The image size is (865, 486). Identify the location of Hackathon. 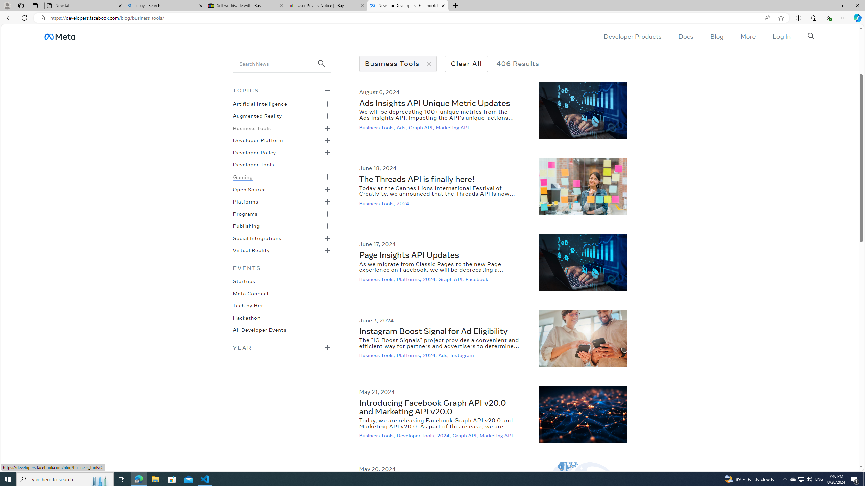
(247, 317).